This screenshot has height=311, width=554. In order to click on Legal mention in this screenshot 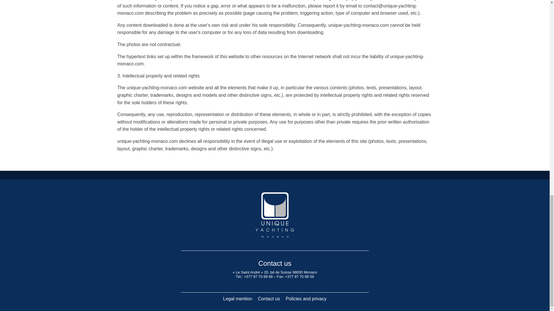, I will do `click(237, 299)`.